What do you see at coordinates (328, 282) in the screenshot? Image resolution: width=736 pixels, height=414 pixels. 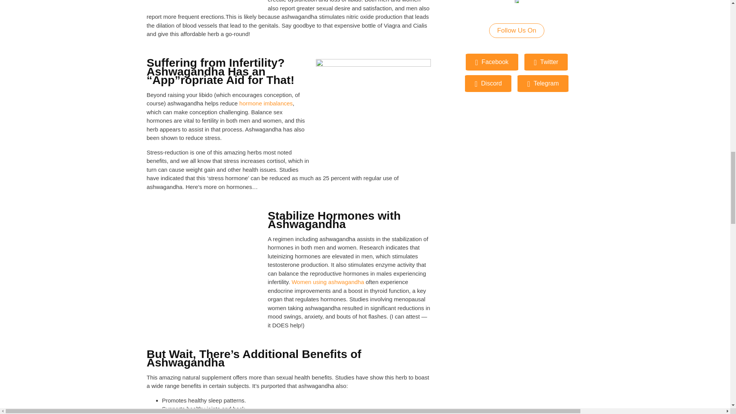 I see `Women using ashwagandha` at bounding box center [328, 282].